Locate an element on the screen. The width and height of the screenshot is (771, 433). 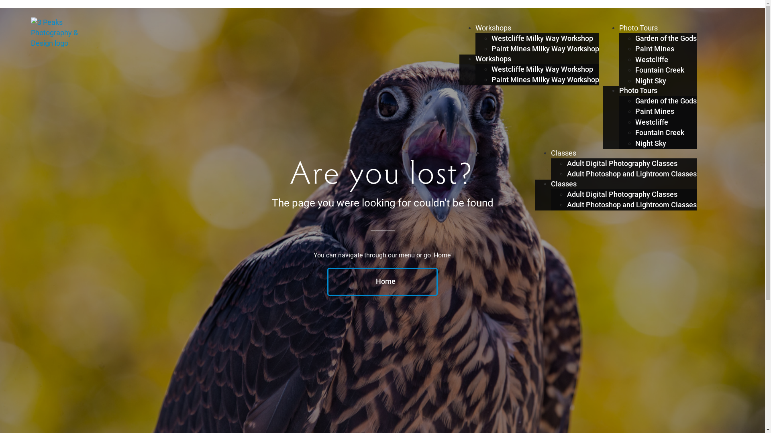
Home is located at coordinates (382, 282).